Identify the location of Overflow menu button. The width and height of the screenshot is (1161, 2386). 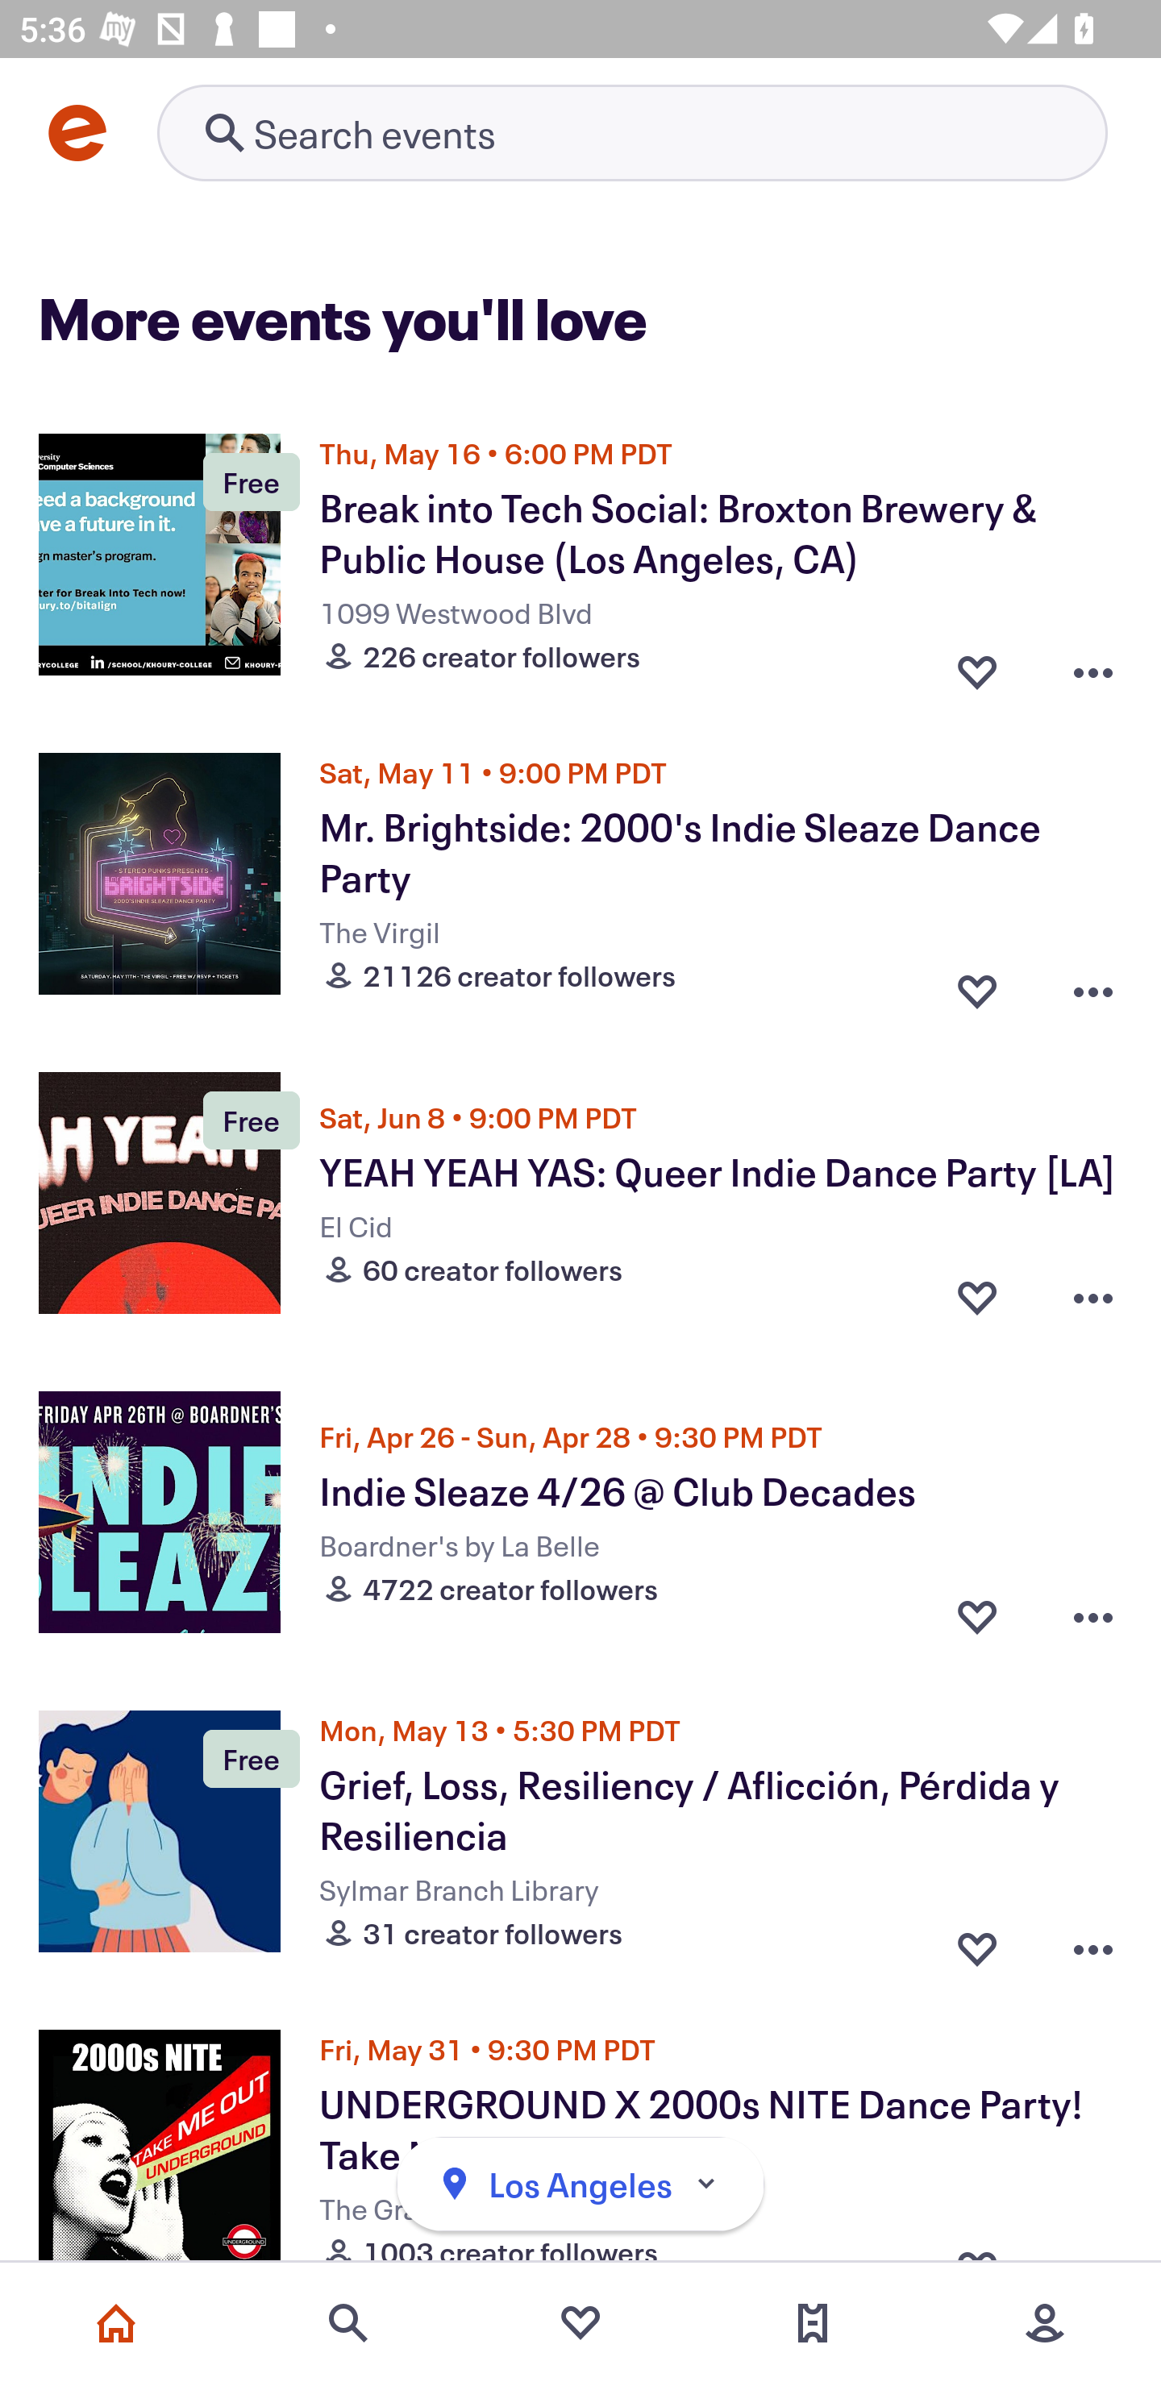
(1093, 1941).